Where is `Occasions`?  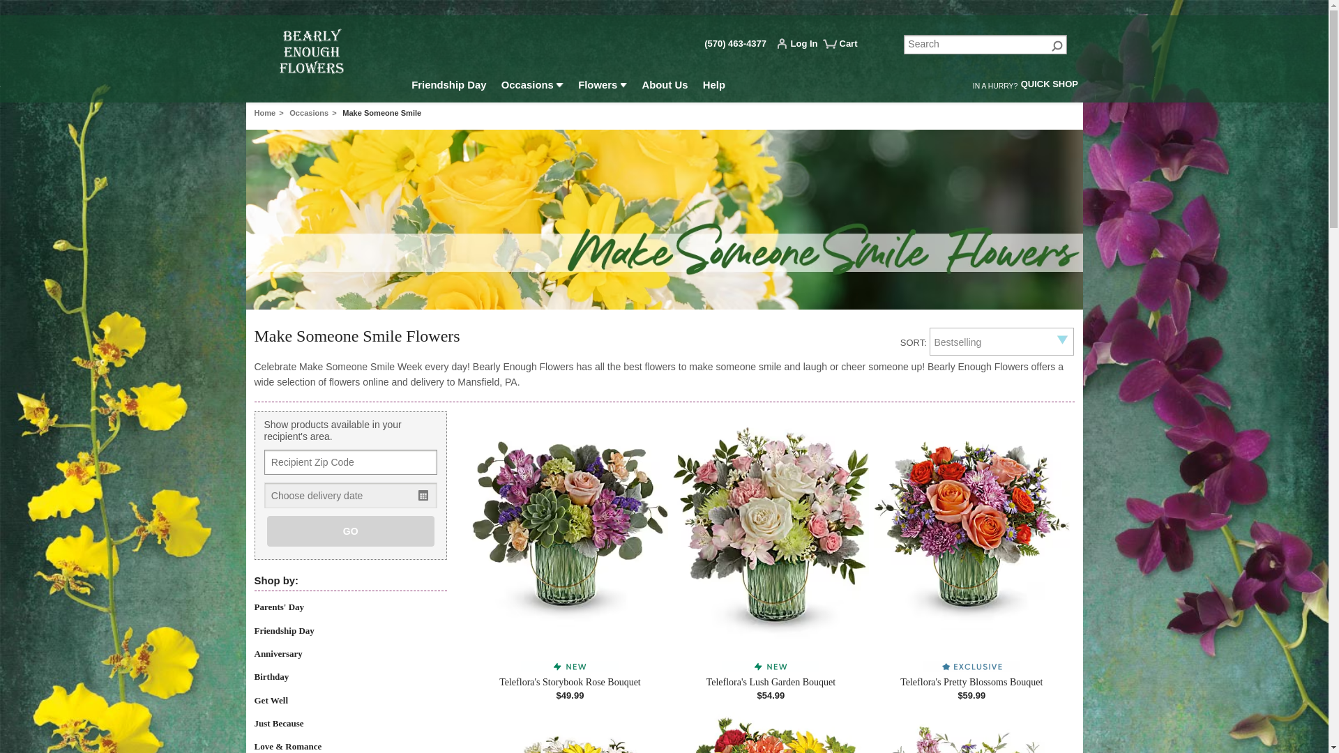
Occasions is located at coordinates (531, 86).